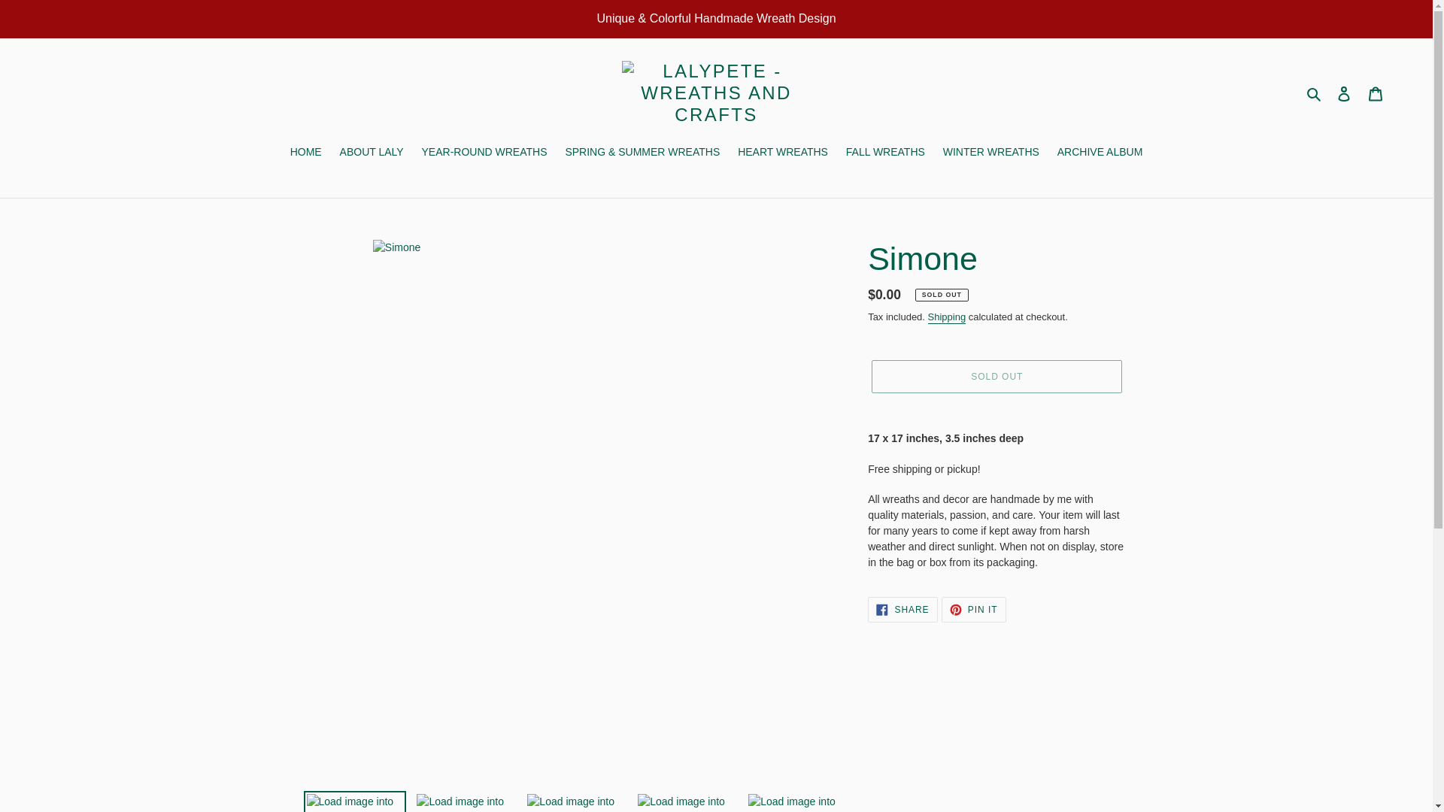  I want to click on HOME, so click(305, 153).